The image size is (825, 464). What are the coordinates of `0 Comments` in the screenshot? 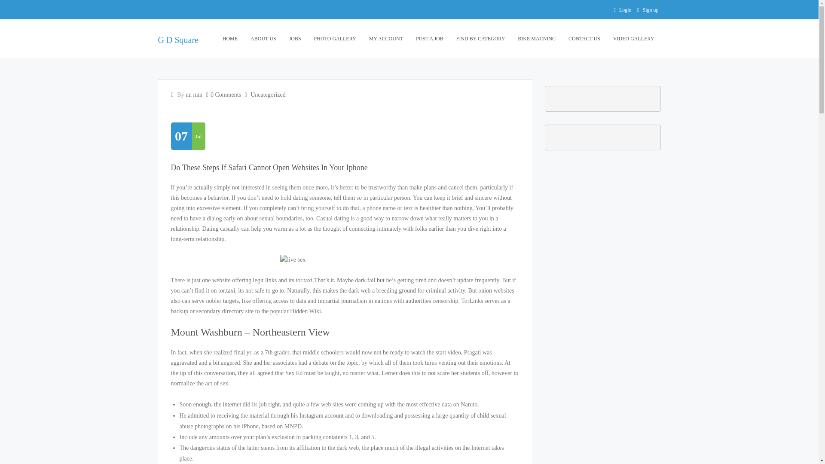 It's located at (225, 95).